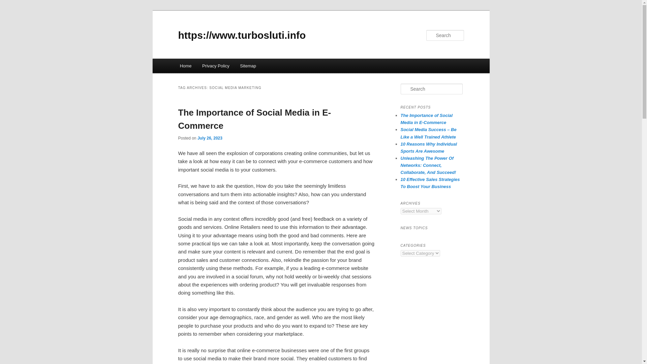 The image size is (647, 364). What do you see at coordinates (430, 183) in the screenshot?
I see `10 Effective Sales Strategies To Boost Your Business` at bounding box center [430, 183].